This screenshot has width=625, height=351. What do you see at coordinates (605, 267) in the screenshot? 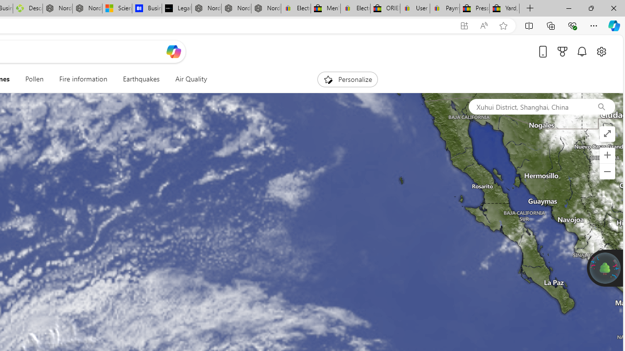
I see `Join us in planting real trees to help our planet!` at bounding box center [605, 267].